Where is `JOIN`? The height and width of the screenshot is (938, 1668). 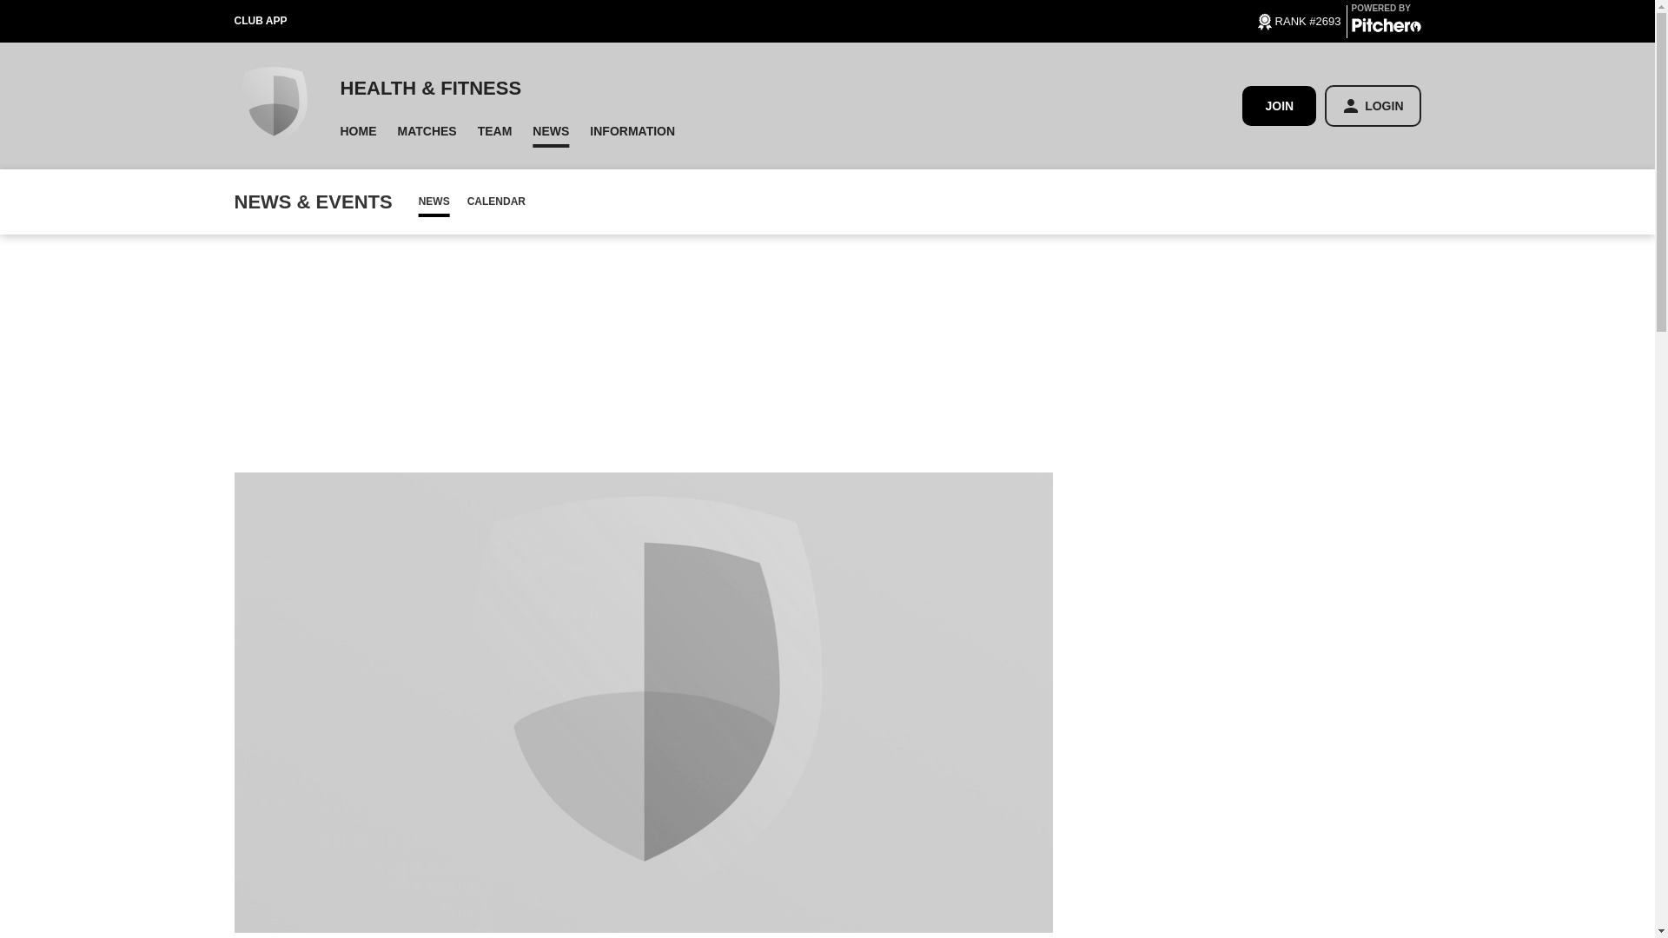 JOIN is located at coordinates (1279, 105).